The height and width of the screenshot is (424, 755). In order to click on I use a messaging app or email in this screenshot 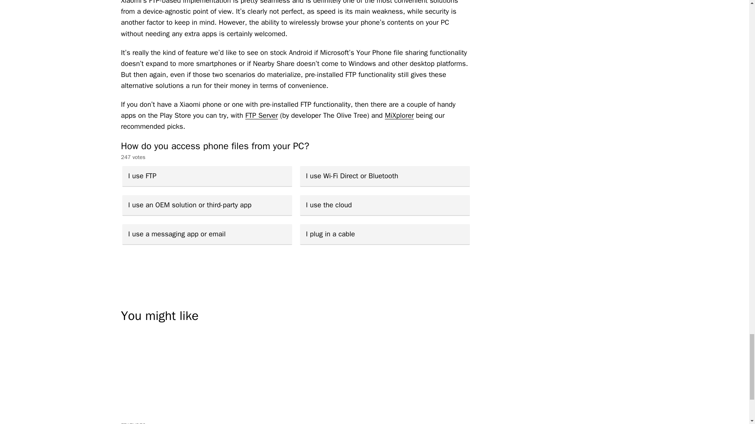, I will do `click(206, 235)`.